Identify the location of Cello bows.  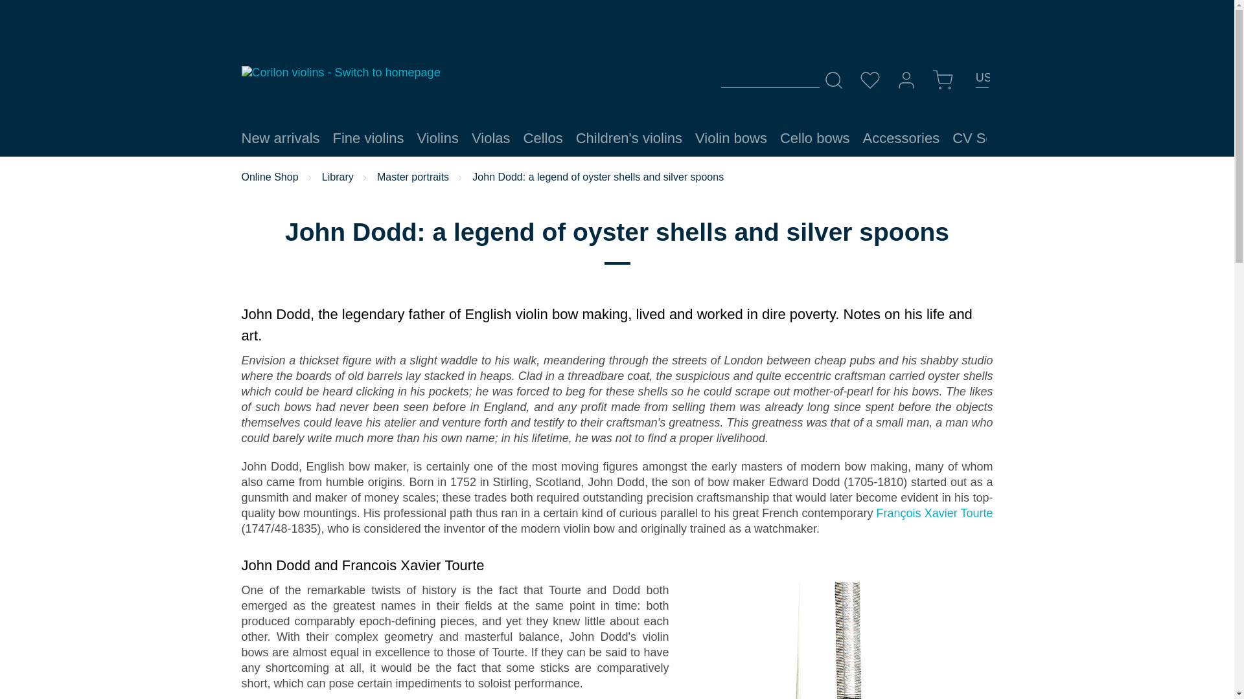
(815, 138).